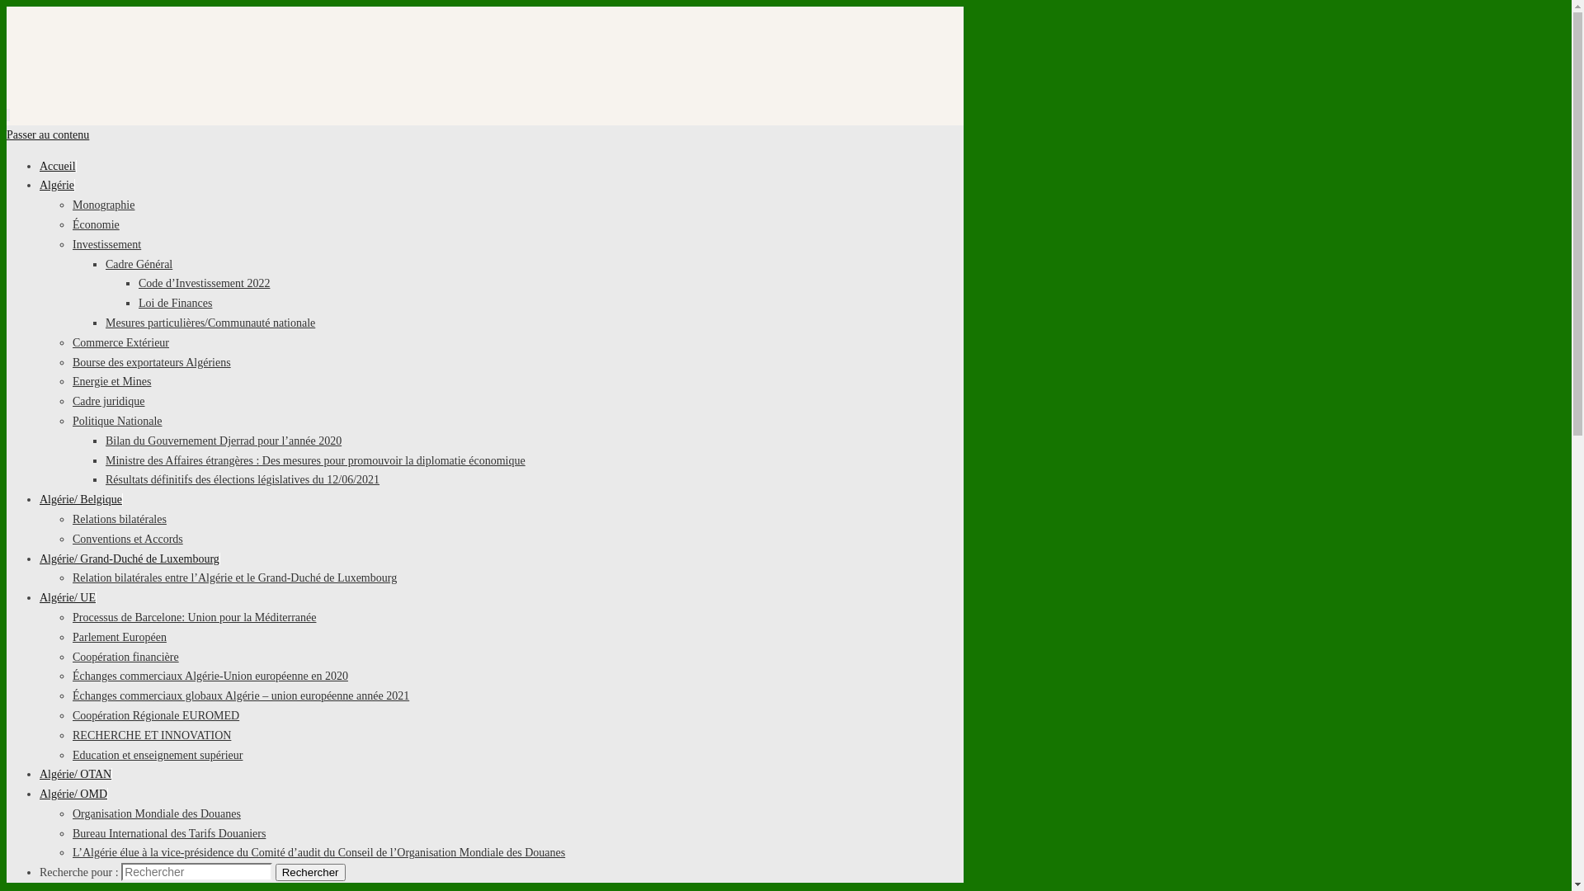  I want to click on Energie et Mines, so click(112, 381).